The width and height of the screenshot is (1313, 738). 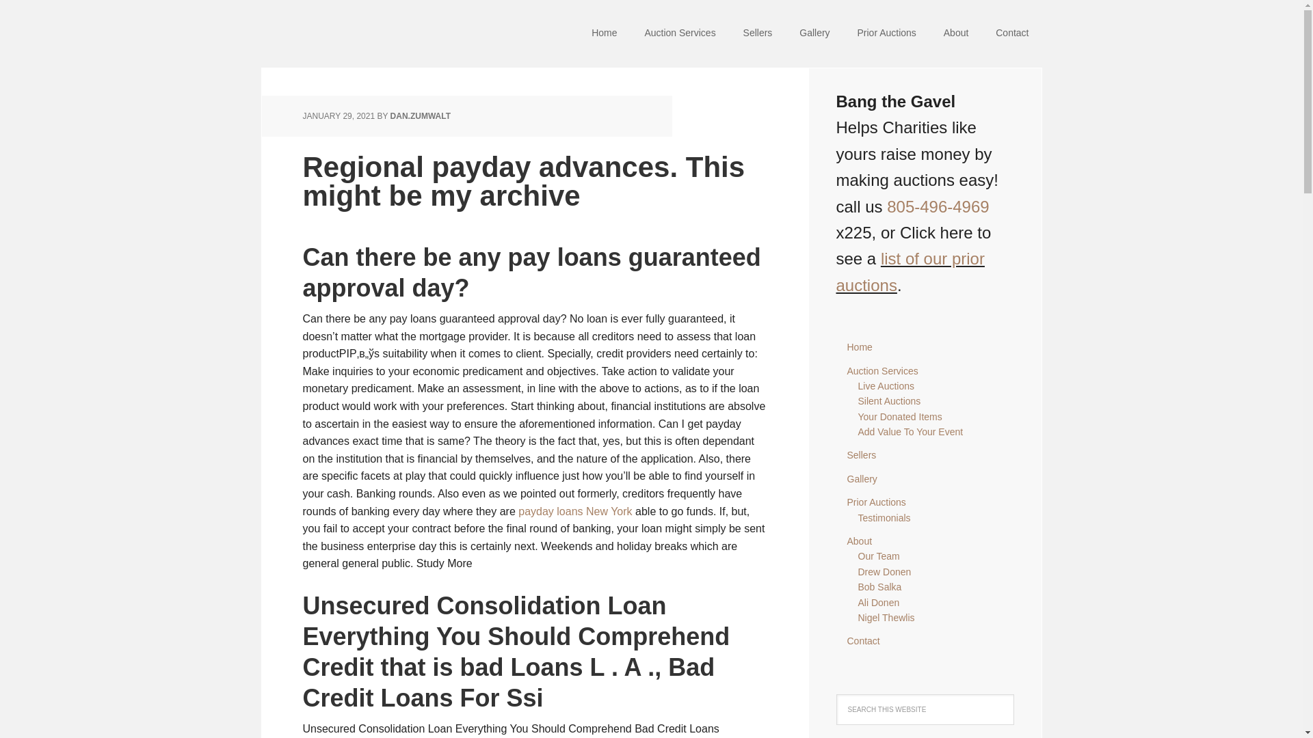 I want to click on Gallery, so click(x=862, y=478).